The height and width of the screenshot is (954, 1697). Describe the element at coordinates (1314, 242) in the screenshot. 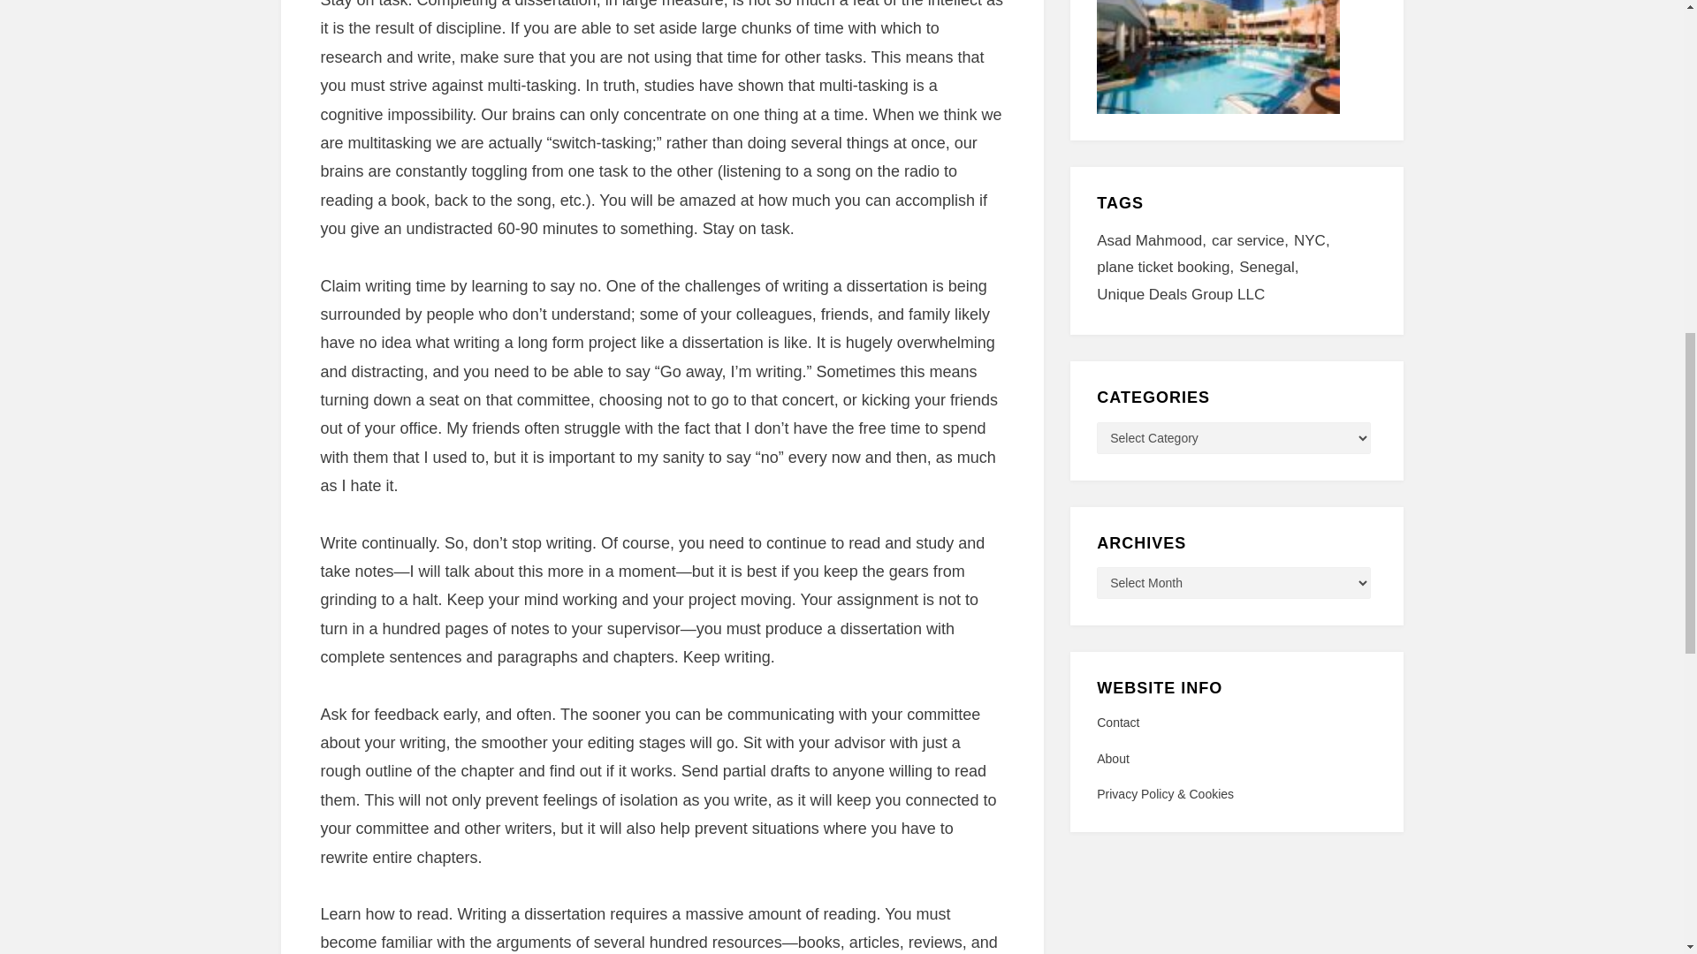

I see `NYC` at that location.